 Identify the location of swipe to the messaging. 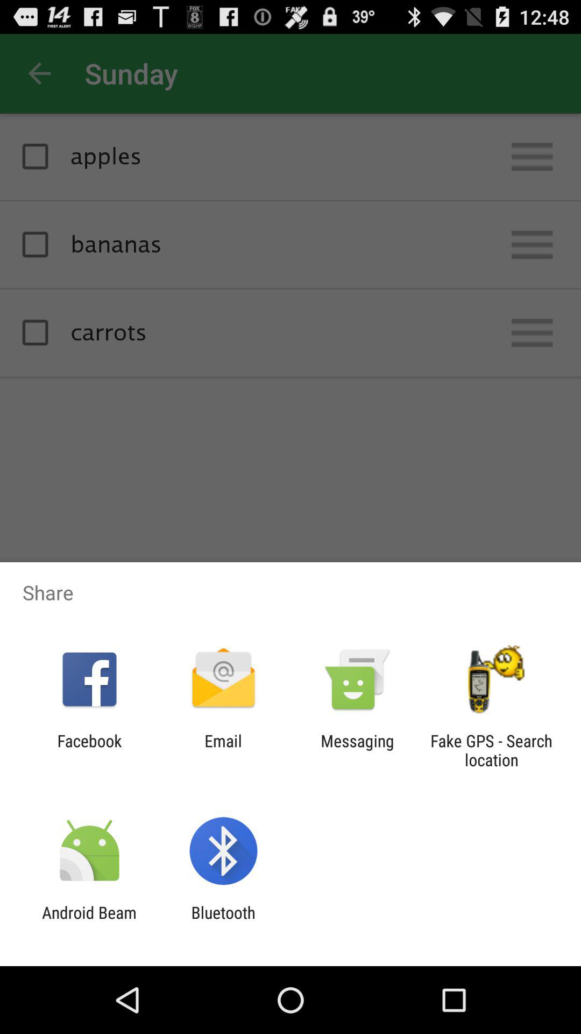
(357, 750).